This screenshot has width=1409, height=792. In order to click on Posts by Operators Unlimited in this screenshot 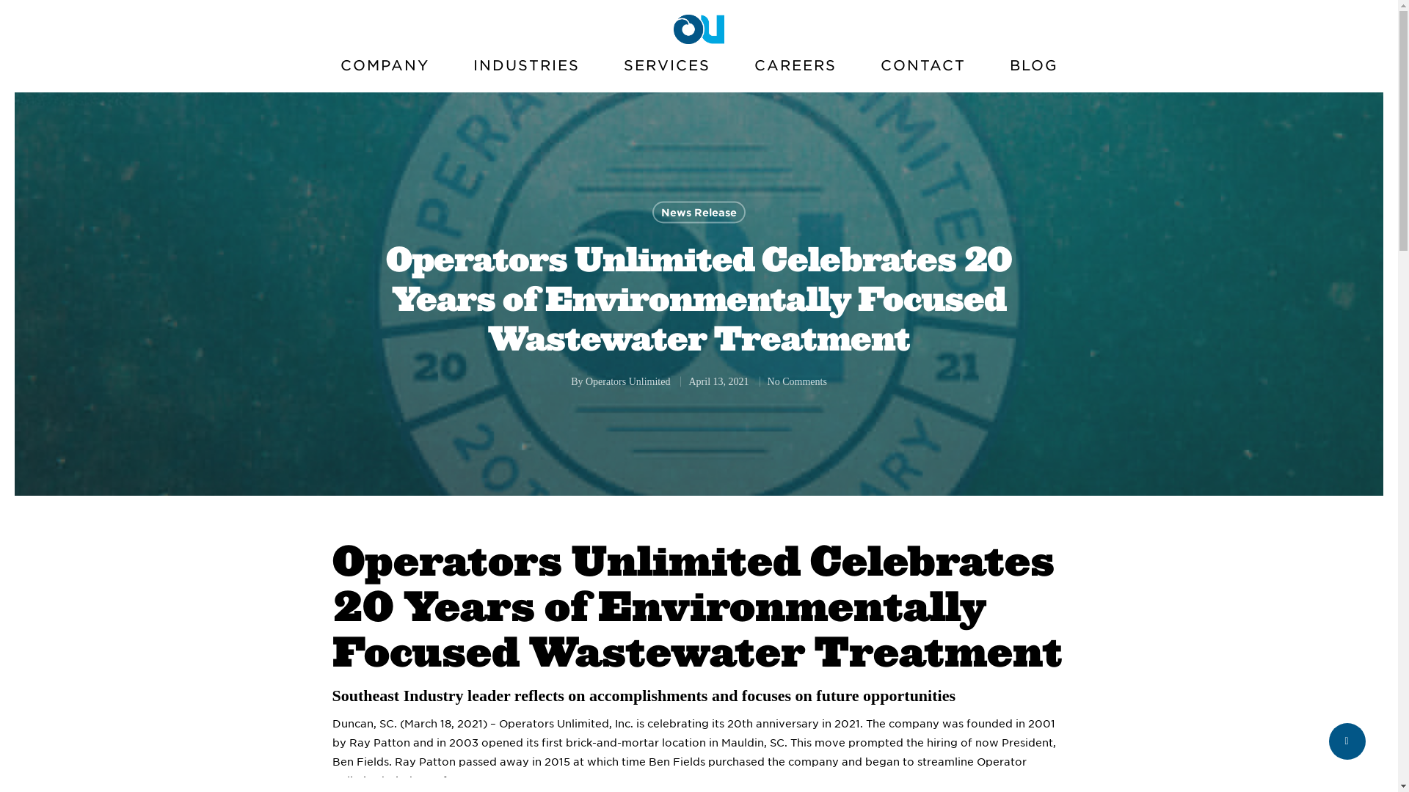, I will do `click(628, 381)`.